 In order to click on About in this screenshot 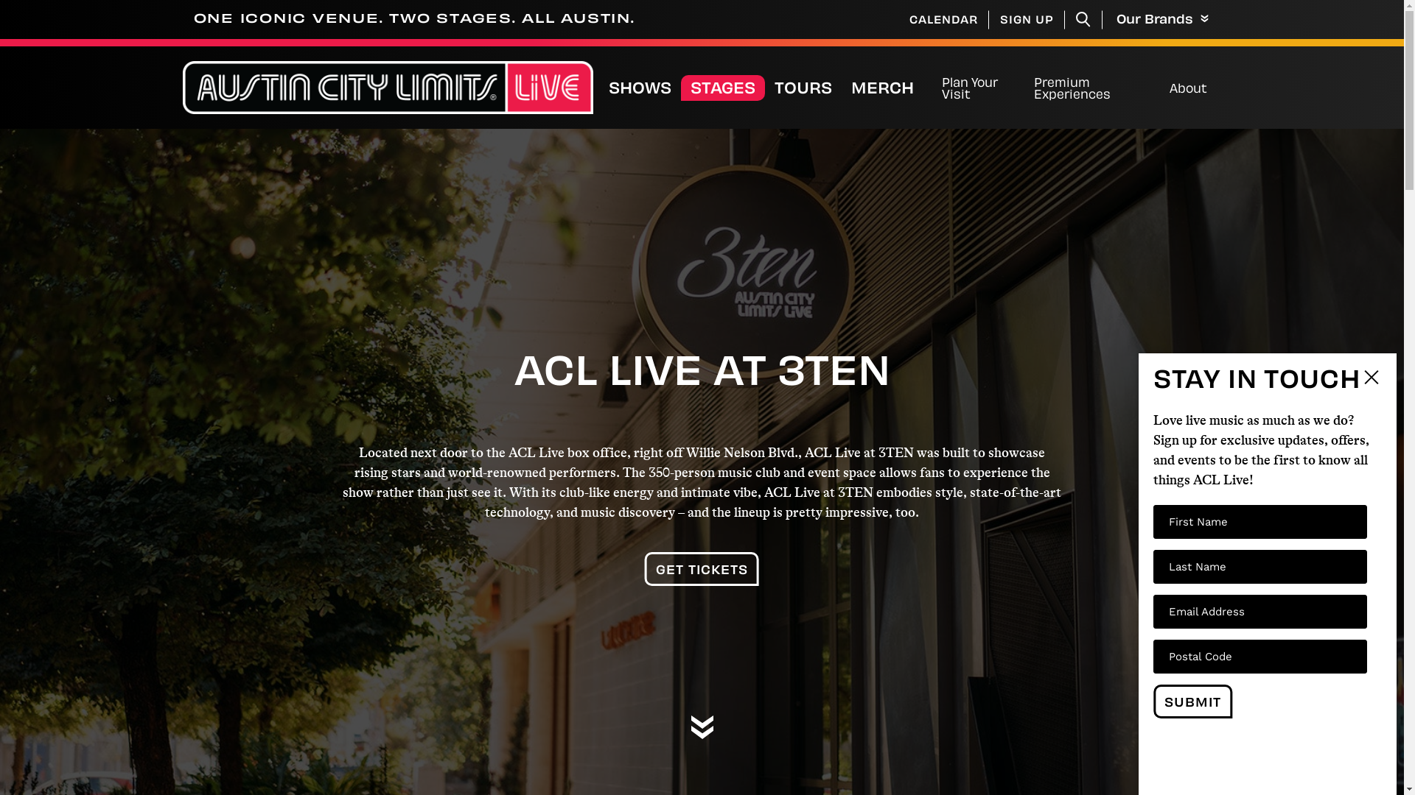, I will do `click(1188, 88)`.